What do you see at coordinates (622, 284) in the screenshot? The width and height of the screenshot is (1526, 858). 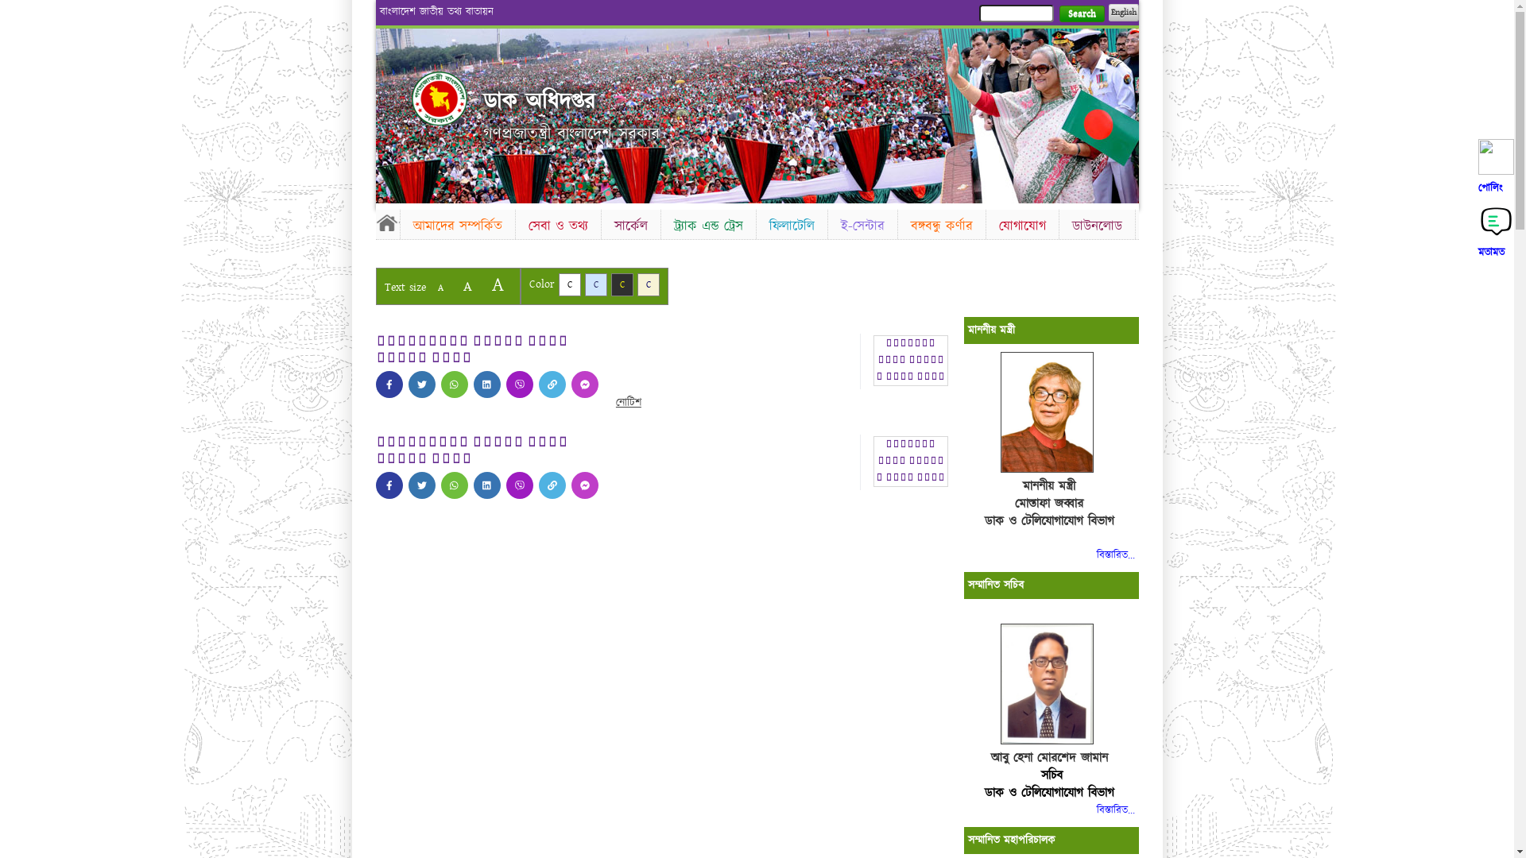 I see `C` at bounding box center [622, 284].